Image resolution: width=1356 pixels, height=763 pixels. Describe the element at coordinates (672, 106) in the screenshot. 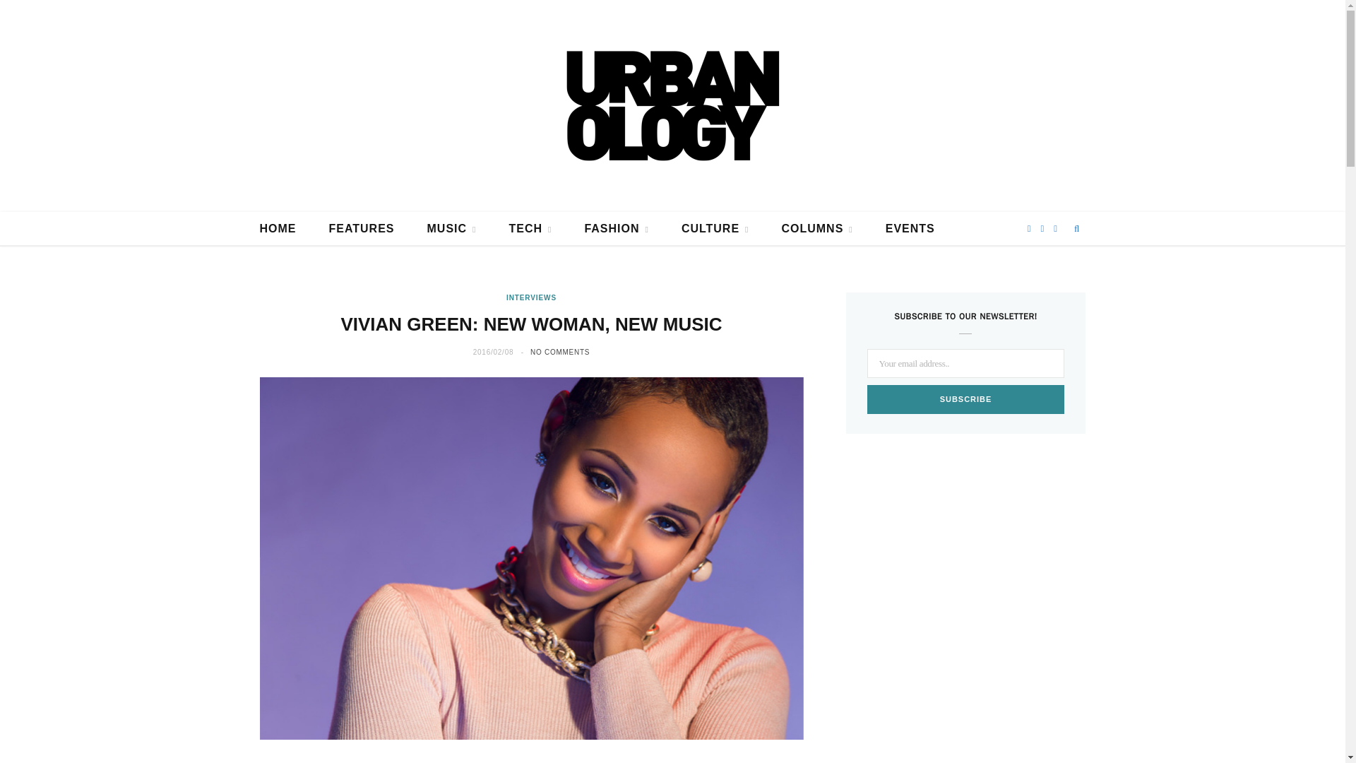

I see `Urbanology Magazine` at that location.